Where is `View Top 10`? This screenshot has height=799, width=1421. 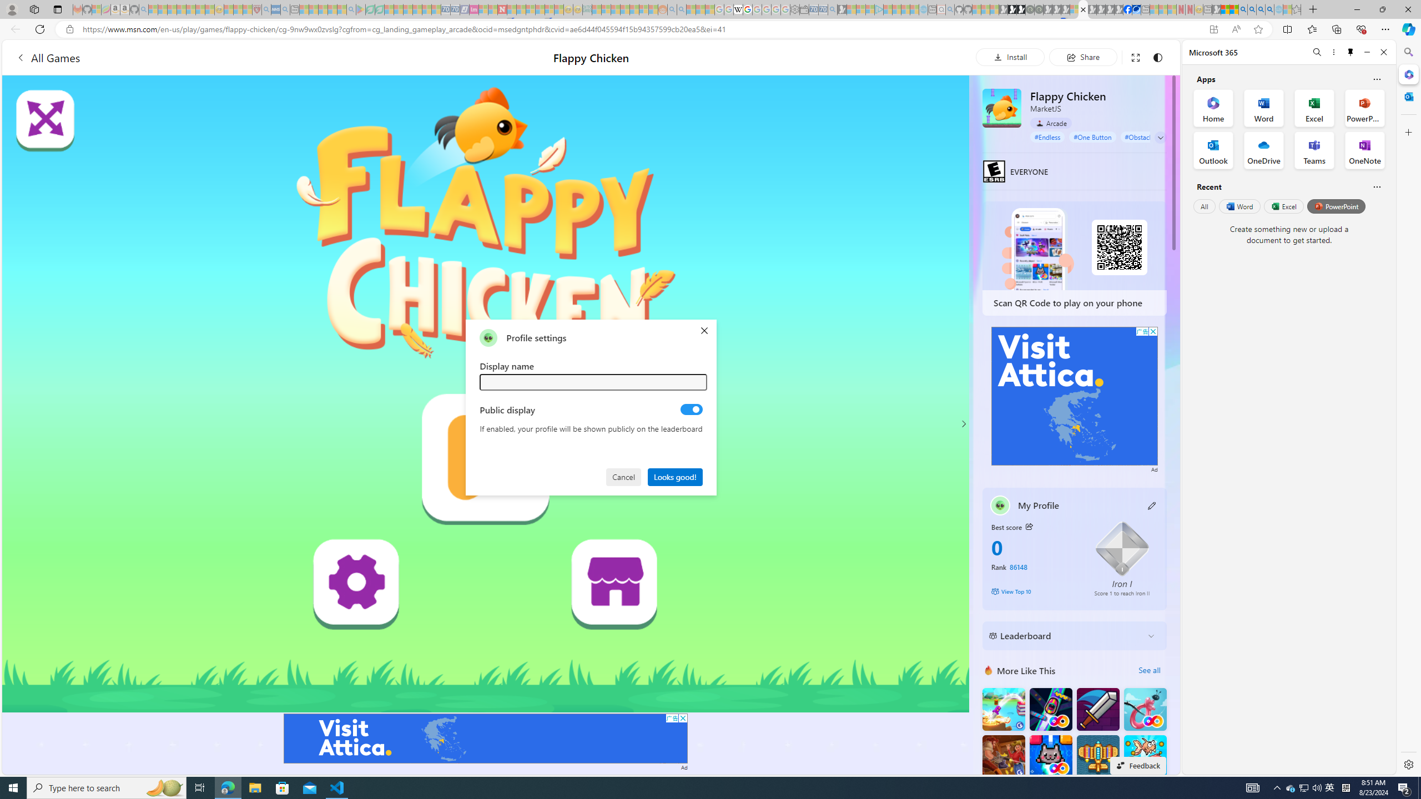 View Top 10 is located at coordinates (1035, 591).